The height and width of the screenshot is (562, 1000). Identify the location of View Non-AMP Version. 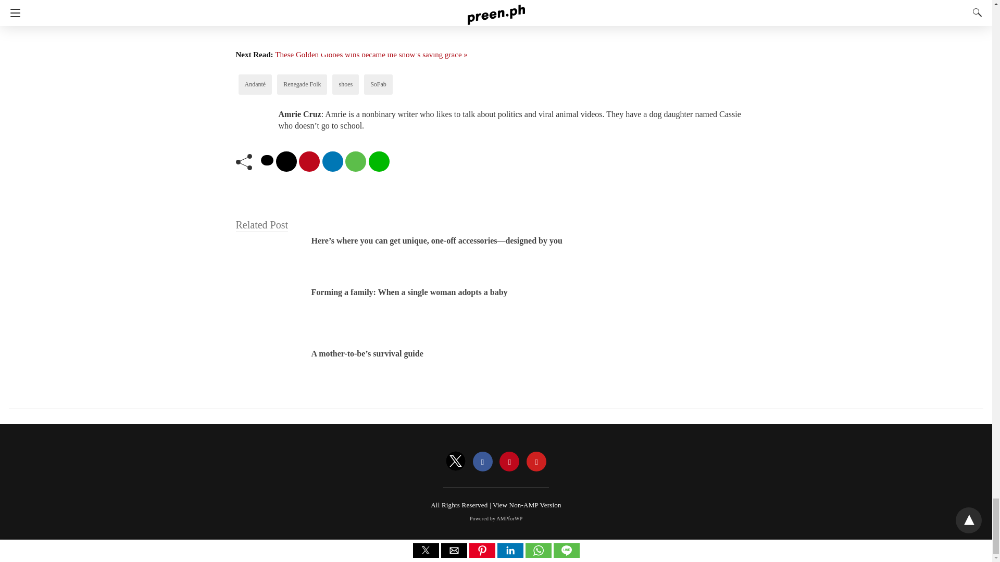
(527, 505).